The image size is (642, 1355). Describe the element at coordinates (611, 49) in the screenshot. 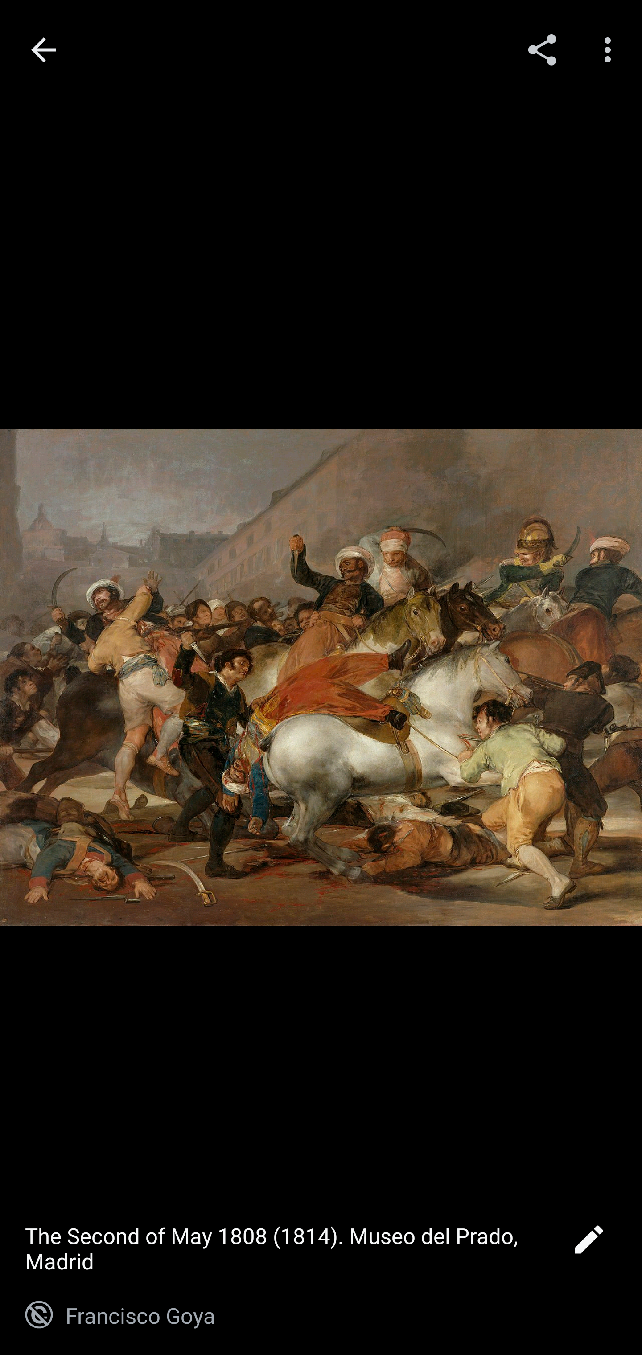

I see `More options` at that location.